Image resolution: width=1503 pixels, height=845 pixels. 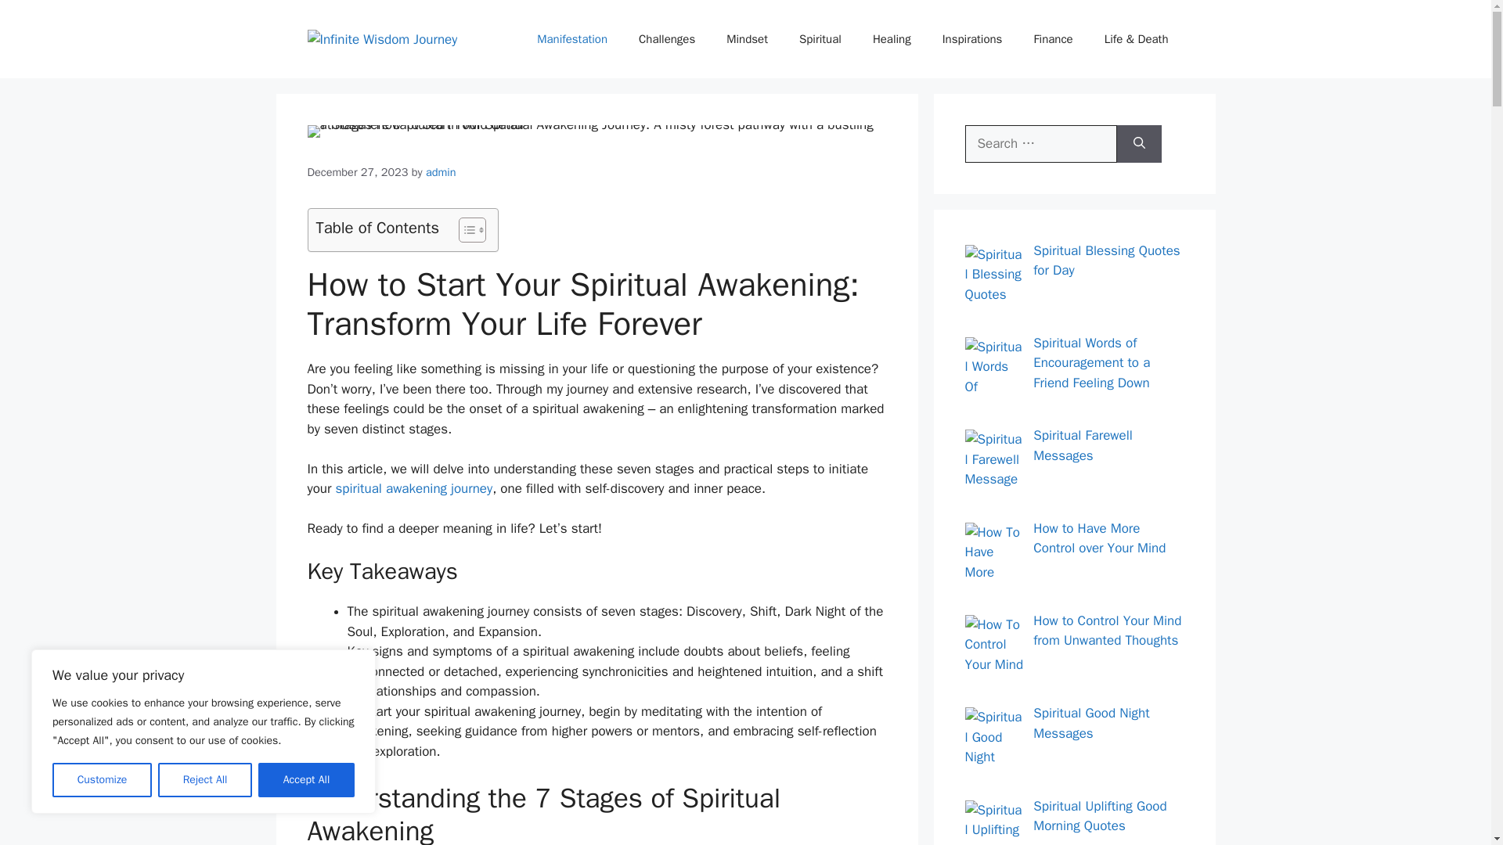 What do you see at coordinates (441, 171) in the screenshot?
I see `View all posts by admin` at bounding box center [441, 171].